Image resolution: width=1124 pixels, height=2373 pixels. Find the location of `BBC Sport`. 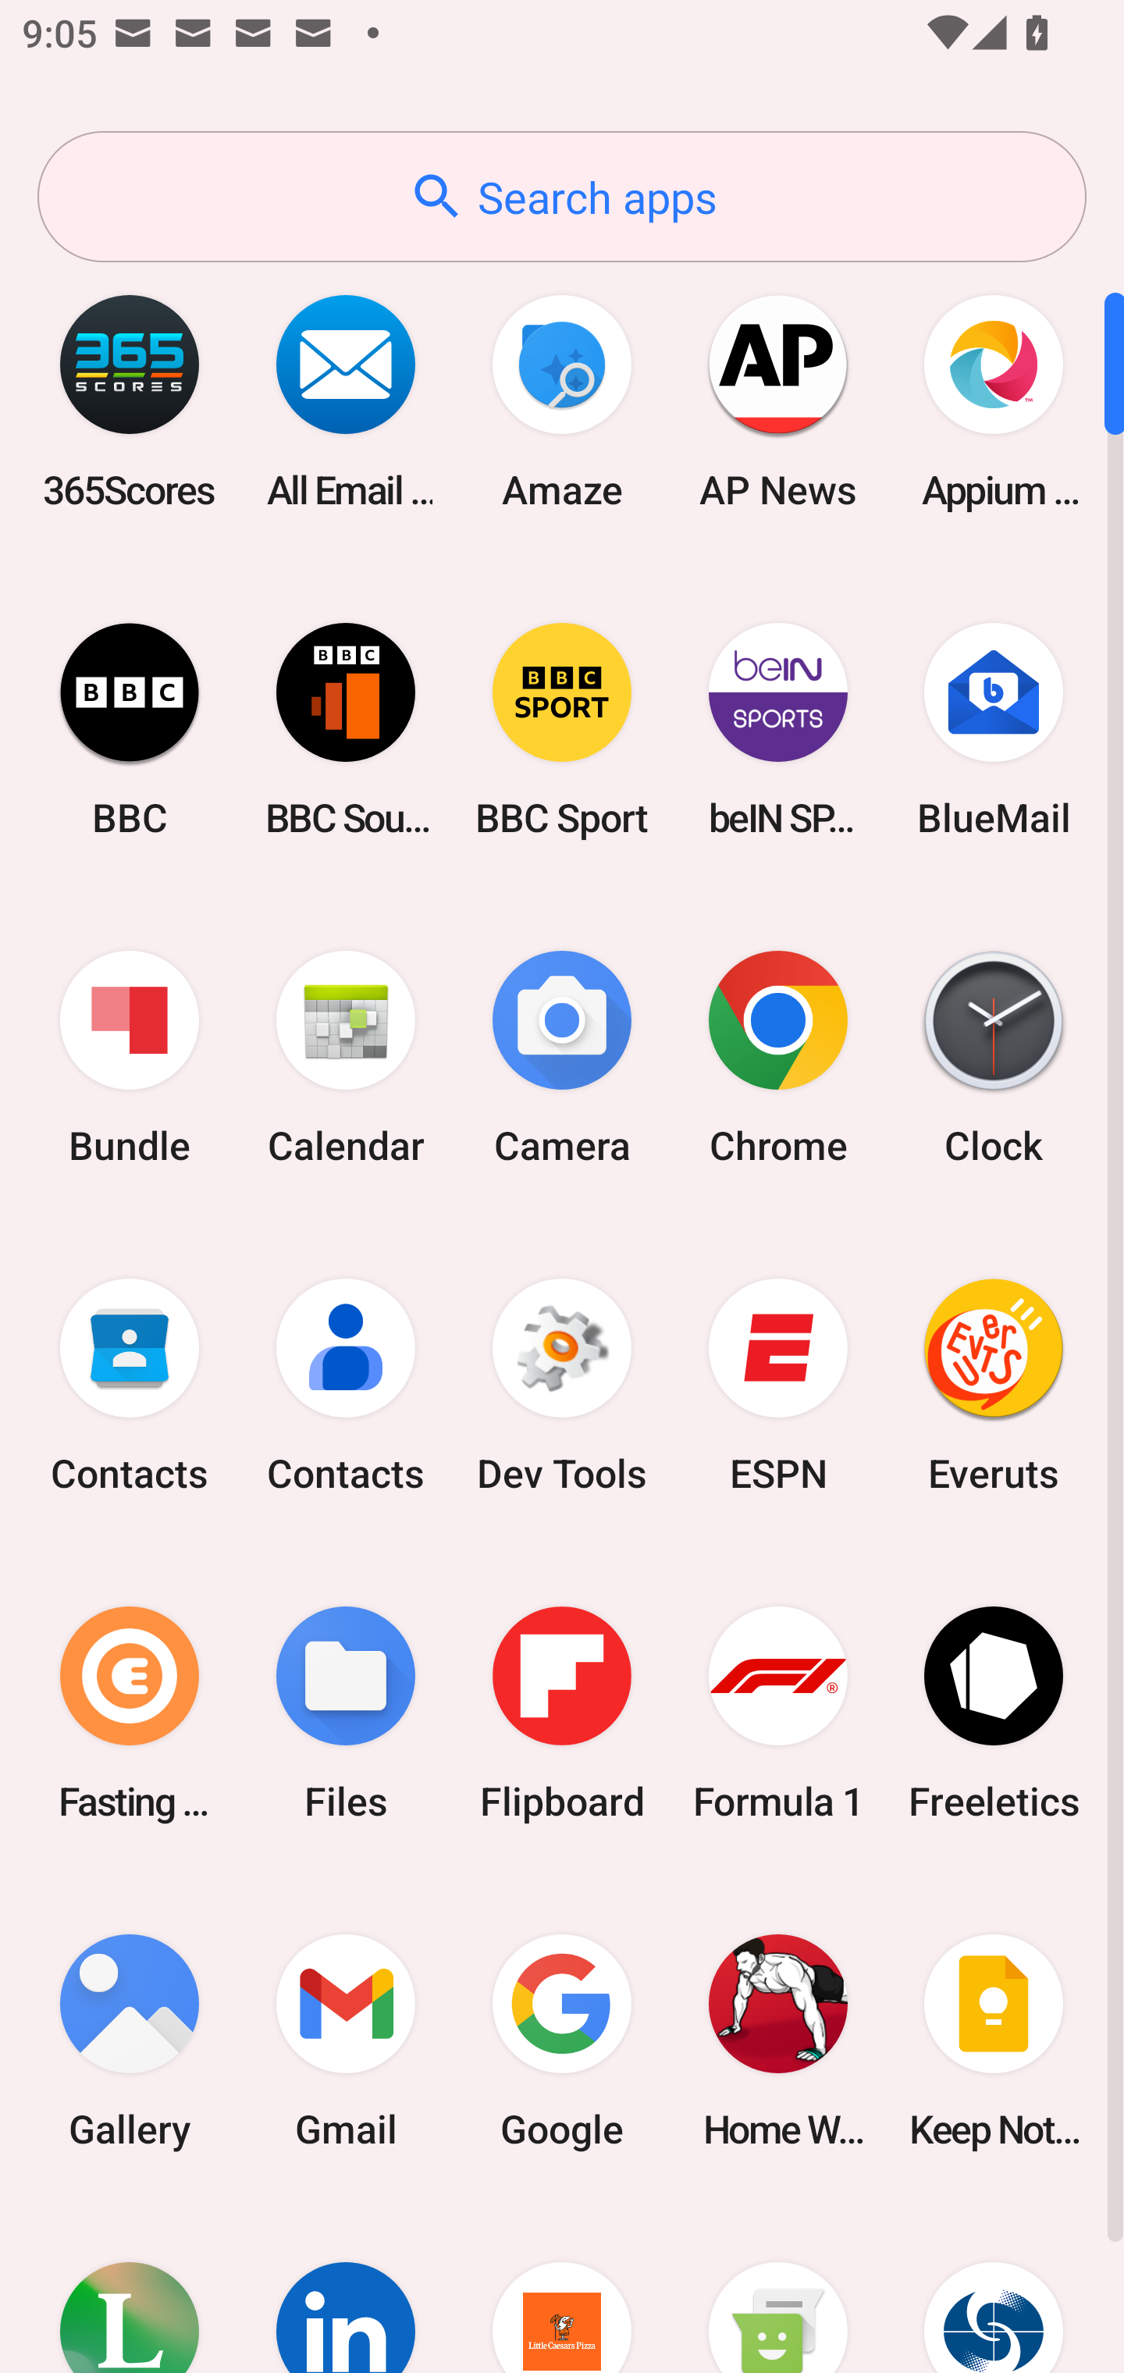

BBC Sport is located at coordinates (562, 729).